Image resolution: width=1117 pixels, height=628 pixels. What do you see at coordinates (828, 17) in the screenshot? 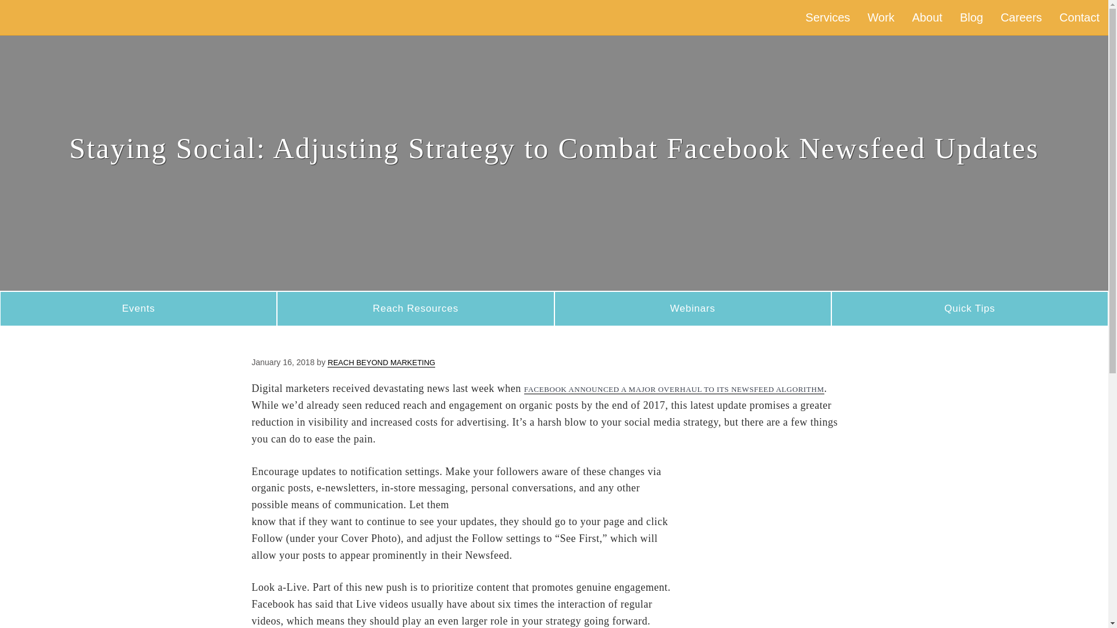
I see `Services` at bounding box center [828, 17].